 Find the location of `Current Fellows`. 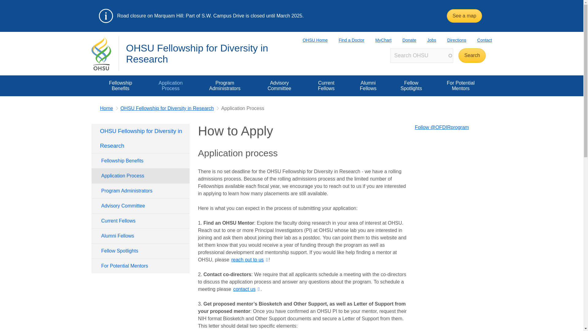

Current Fellows is located at coordinates (326, 86).